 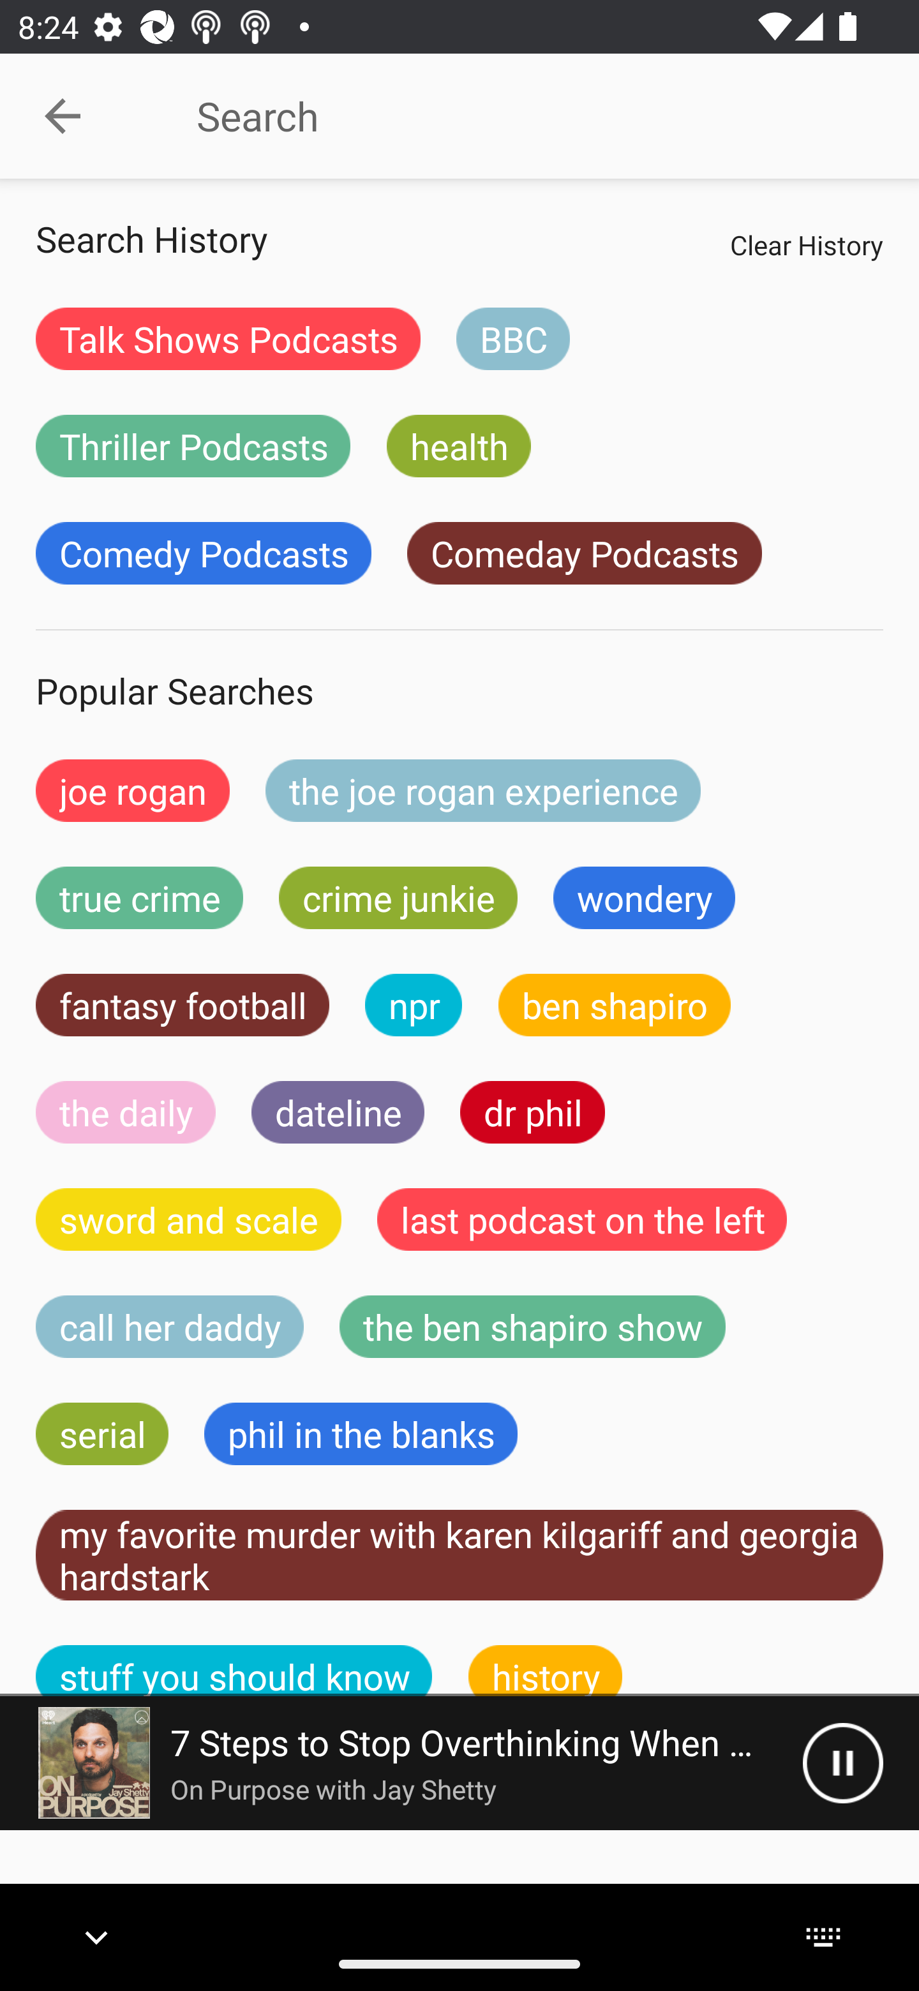 What do you see at coordinates (170, 1327) in the screenshot?
I see `call her daddy` at bounding box center [170, 1327].